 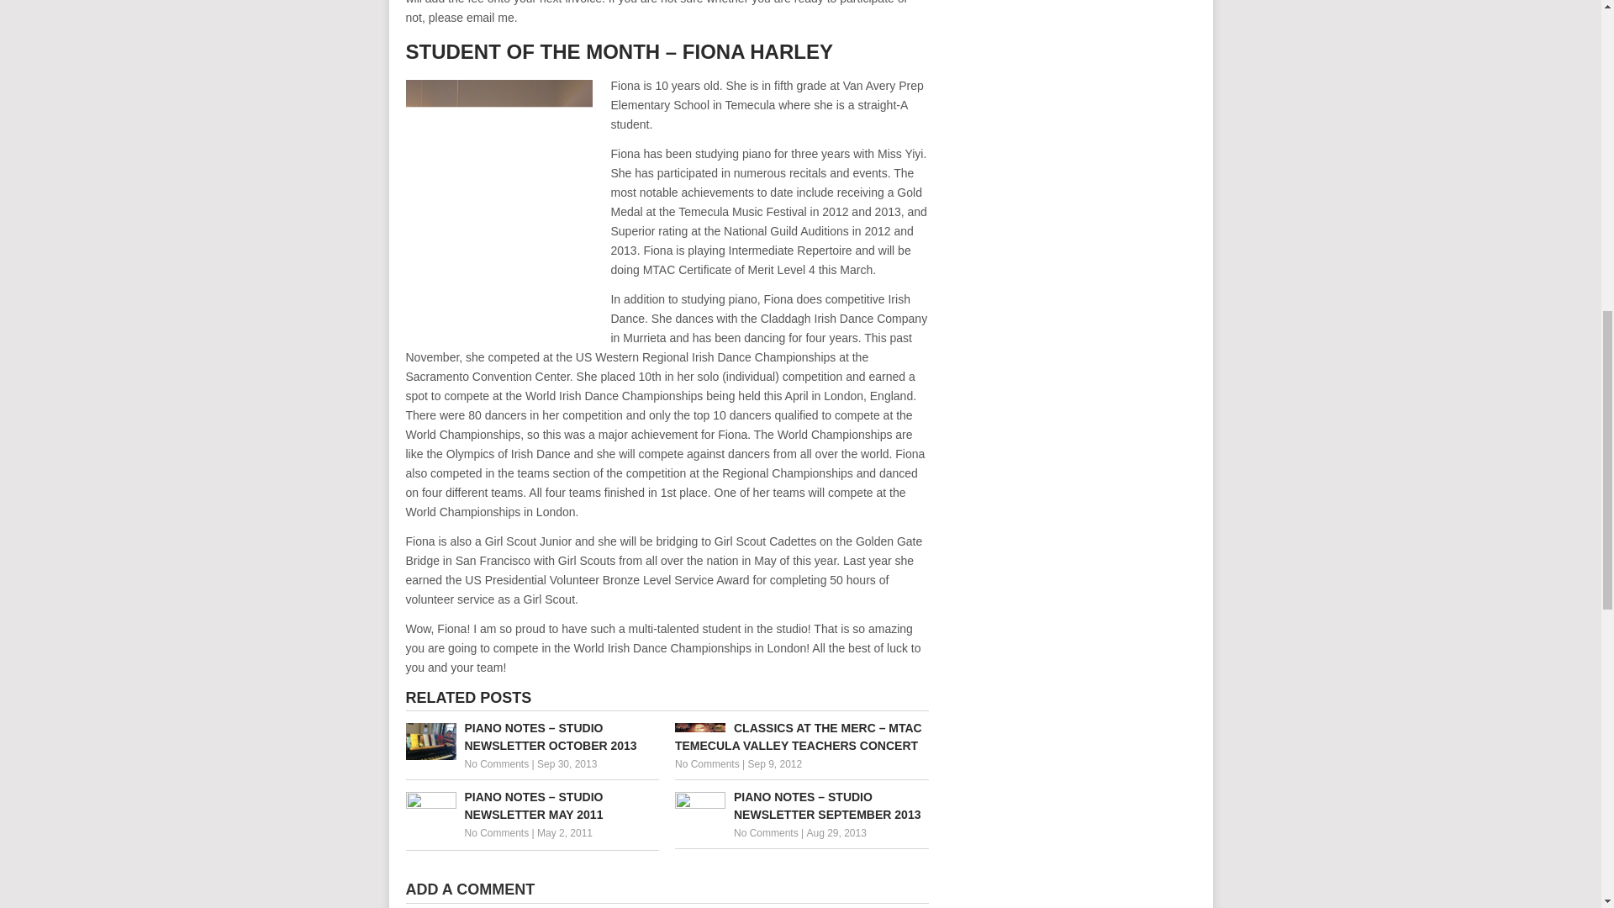 What do you see at coordinates (496, 763) in the screenshot?
I see `No Comments` at bounding box center [496, 763].